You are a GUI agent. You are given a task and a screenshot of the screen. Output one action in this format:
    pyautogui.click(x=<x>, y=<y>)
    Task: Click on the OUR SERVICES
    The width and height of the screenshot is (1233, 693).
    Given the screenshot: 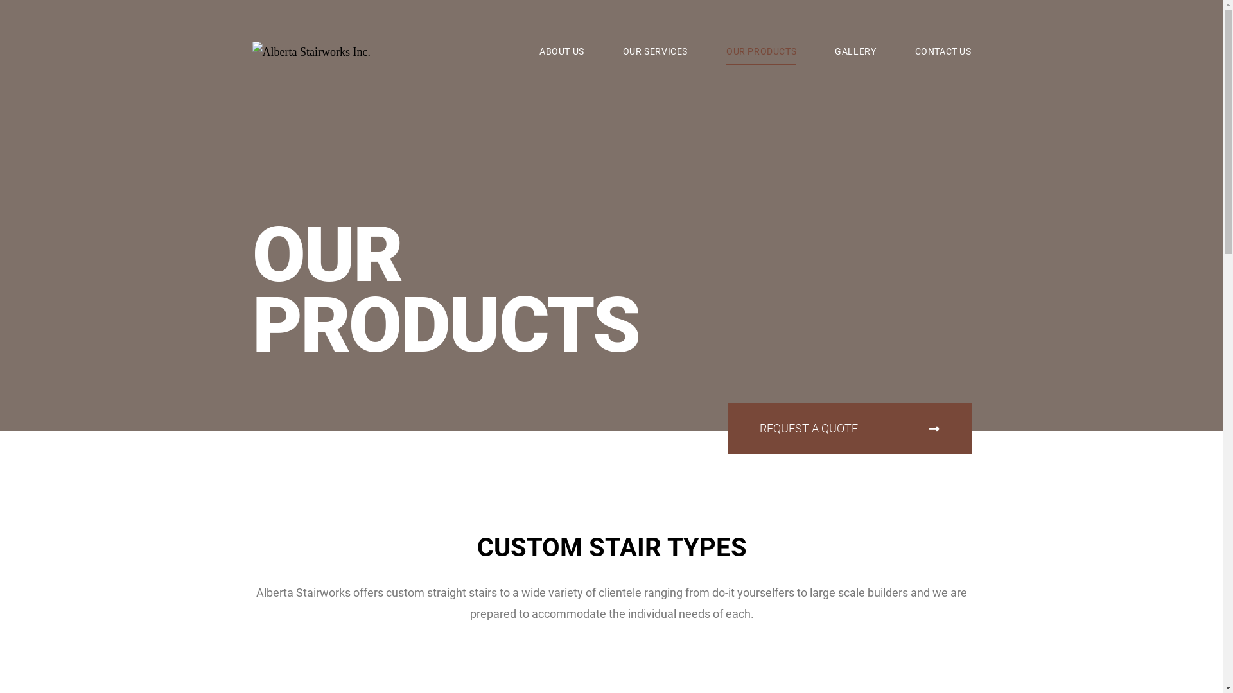 What is the action you would take?
    pyautogui.click(x=655, y=52)
    